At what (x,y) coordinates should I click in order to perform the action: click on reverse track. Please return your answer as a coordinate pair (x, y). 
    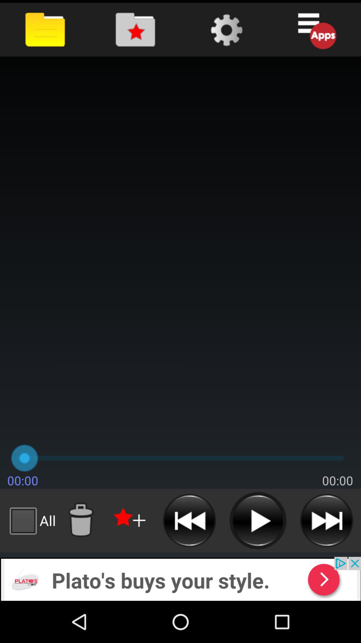
    Looking at the image, I should click on (189, 520).